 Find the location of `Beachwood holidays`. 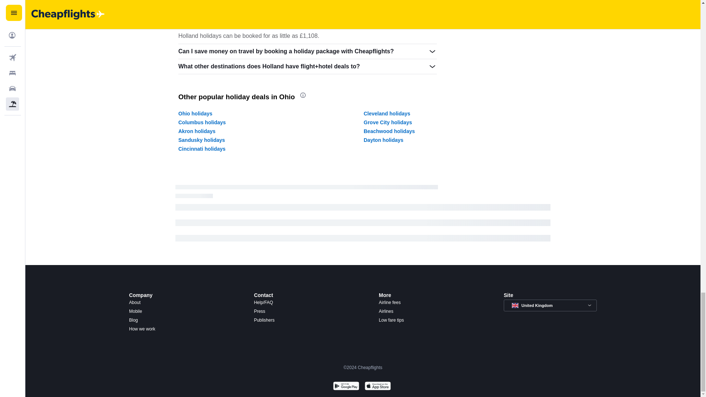

Beachwood holidays is located at coordinates (389, 131).